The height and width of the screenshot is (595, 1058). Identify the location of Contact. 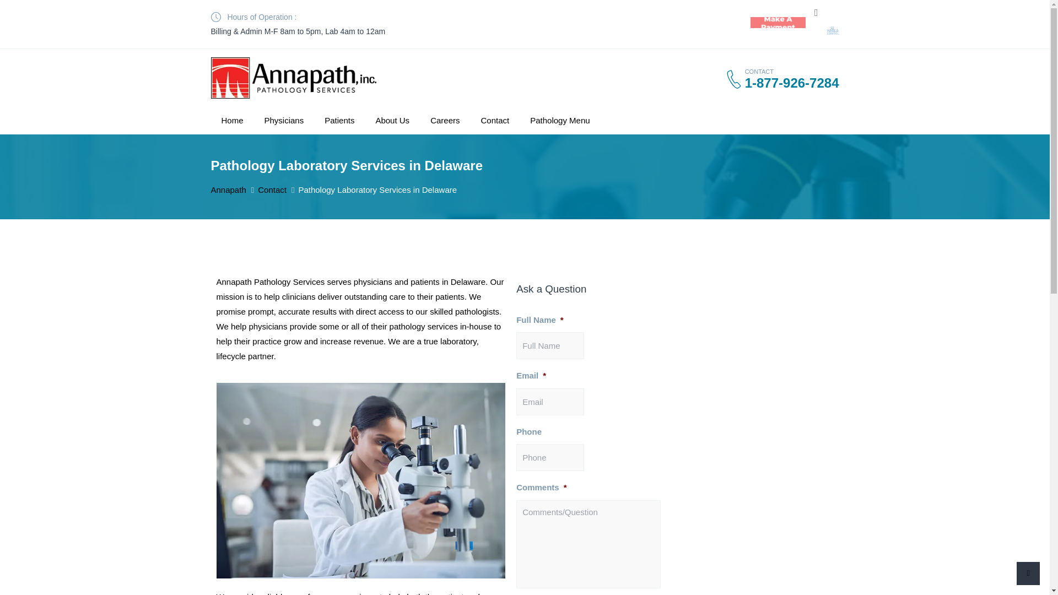
(494, 120).